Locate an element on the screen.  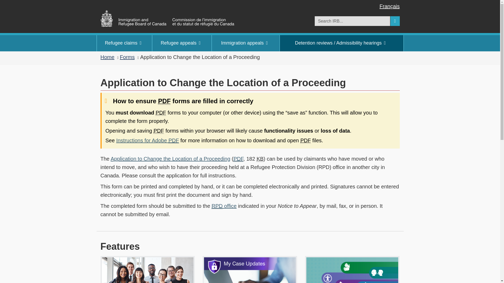
Portable document format is located at coordinates (174, 140).